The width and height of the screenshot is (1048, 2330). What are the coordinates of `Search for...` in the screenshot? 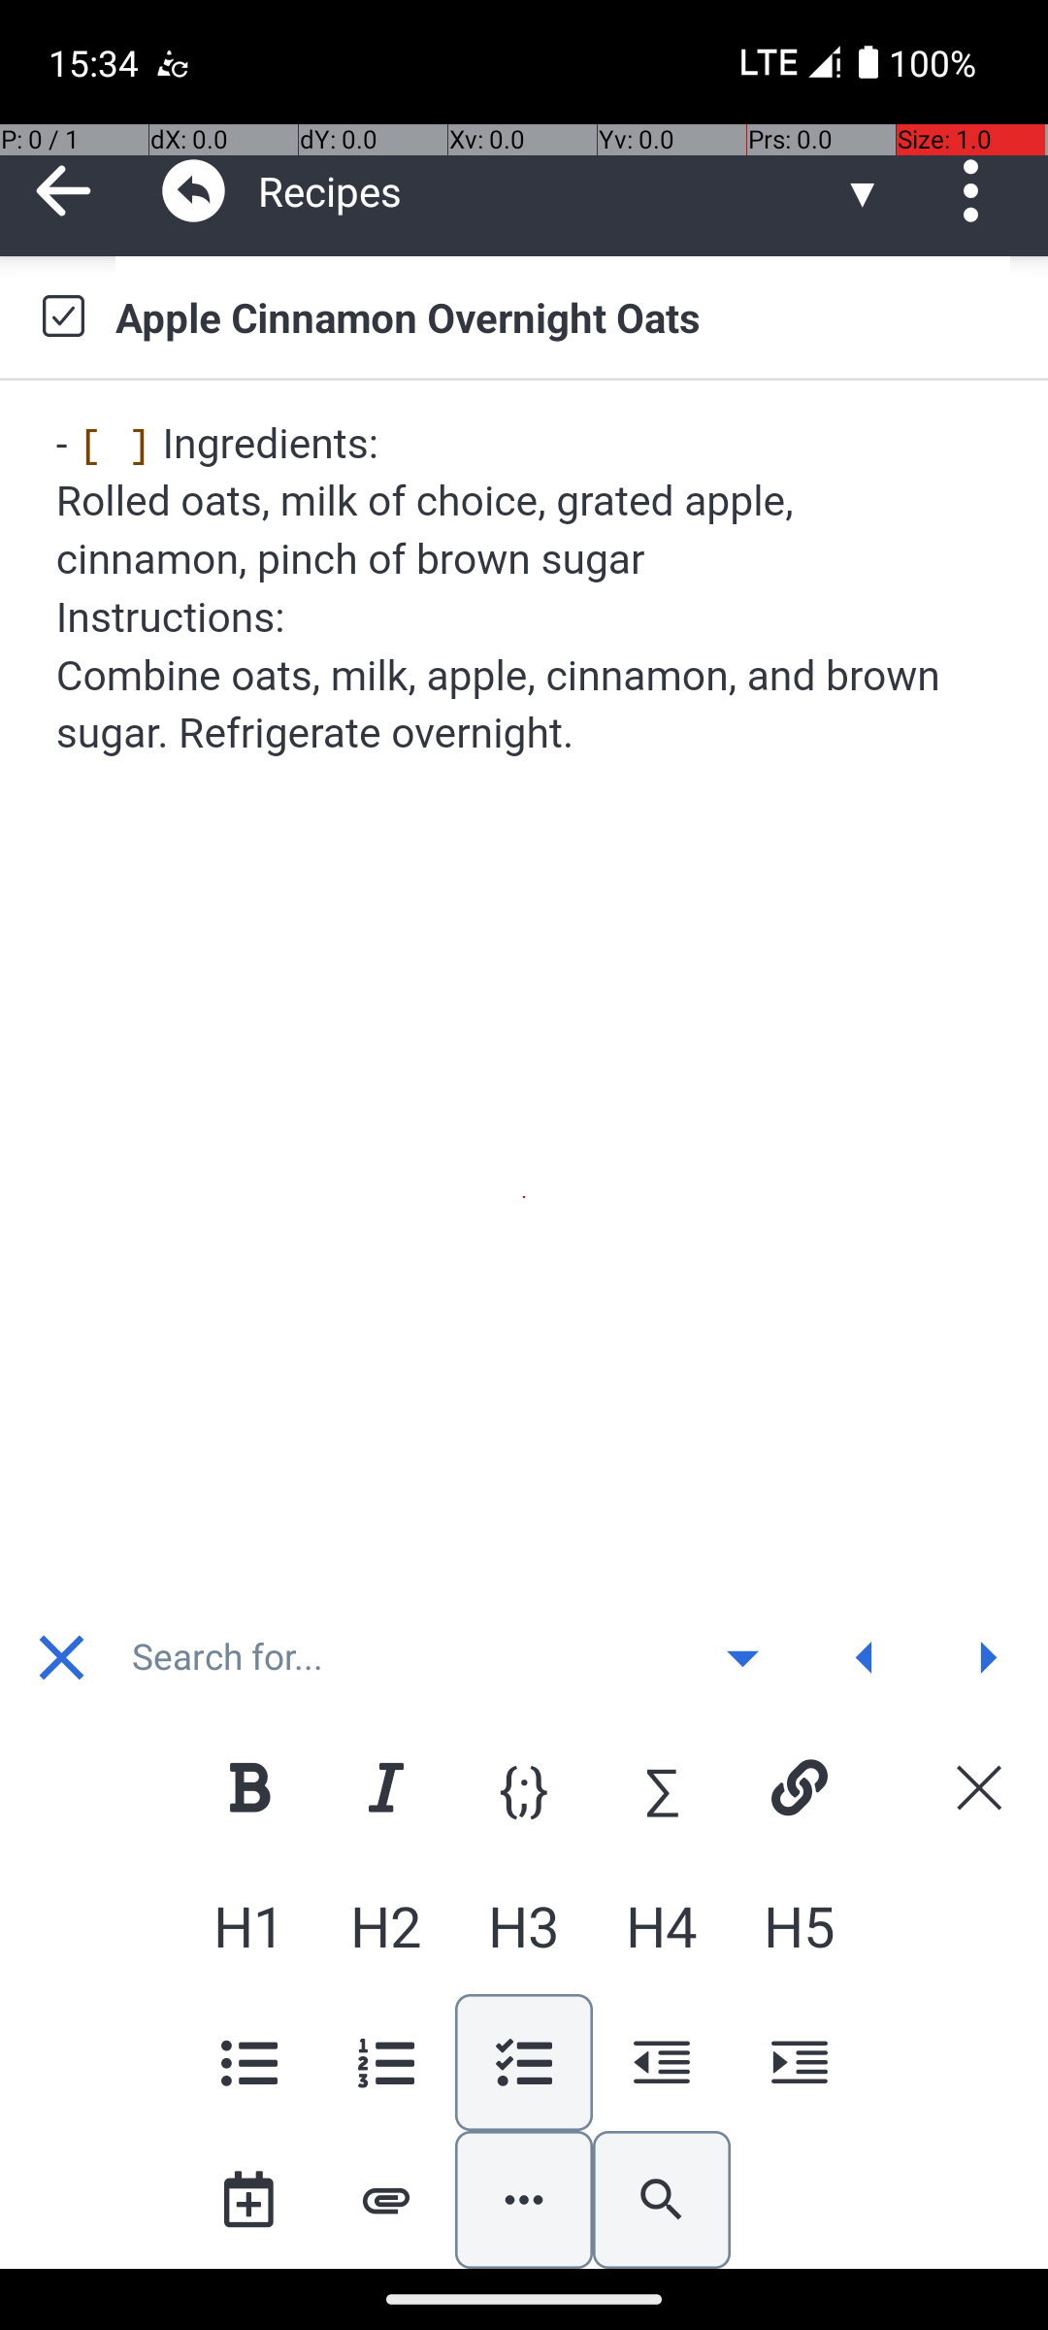 It's located at (402, 1657).